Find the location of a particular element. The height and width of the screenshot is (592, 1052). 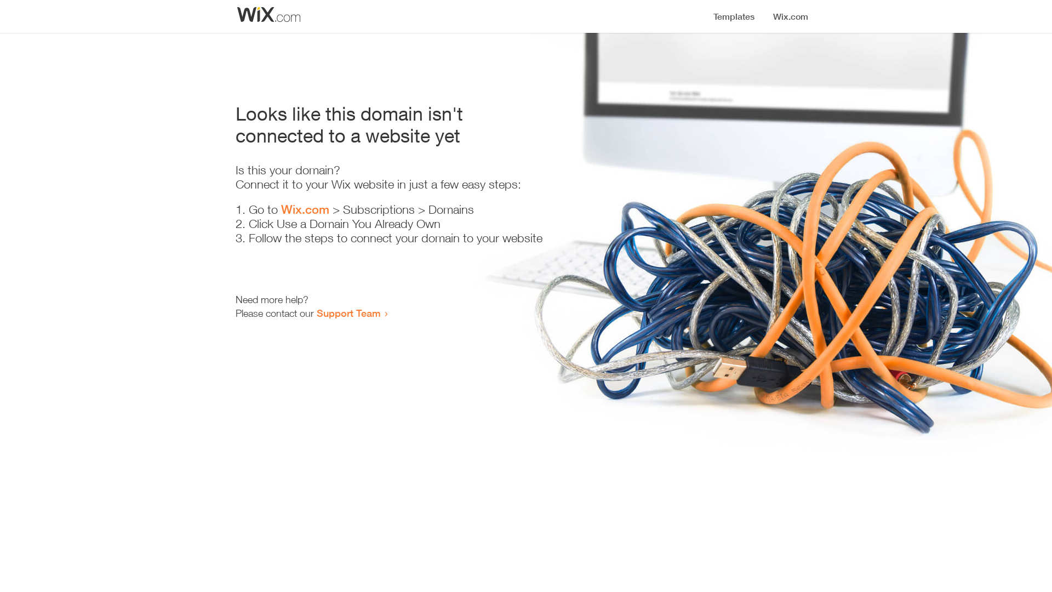

Wix.com is located at coordinates (305, 209).